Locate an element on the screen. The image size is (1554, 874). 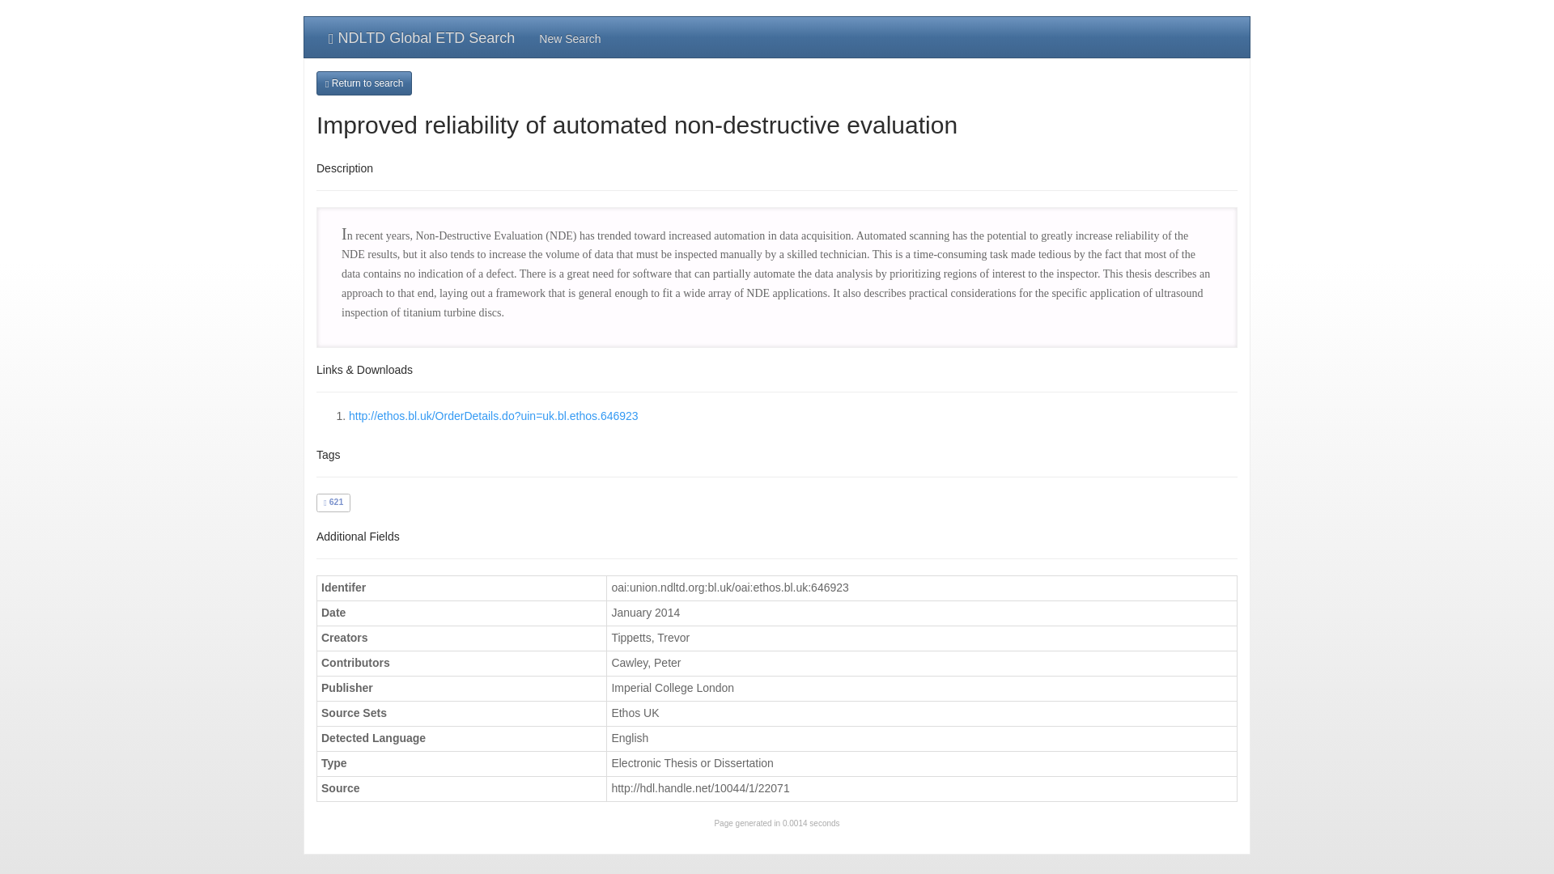
Return to search is located at coordinates (364, 83).